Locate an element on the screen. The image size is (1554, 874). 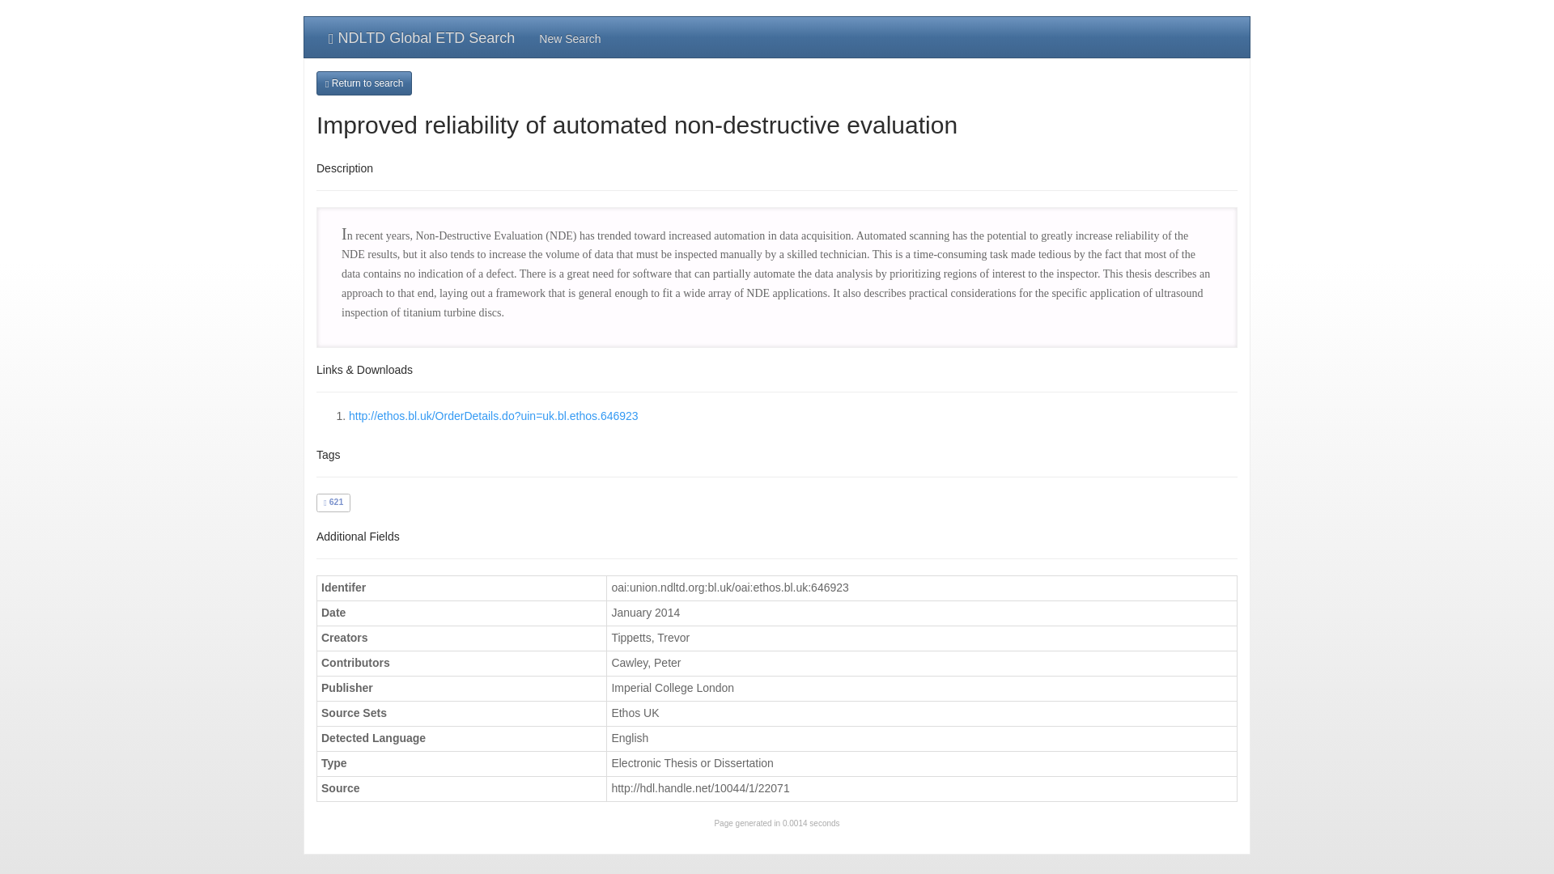
Return to search is located at coordinates (364, 83).